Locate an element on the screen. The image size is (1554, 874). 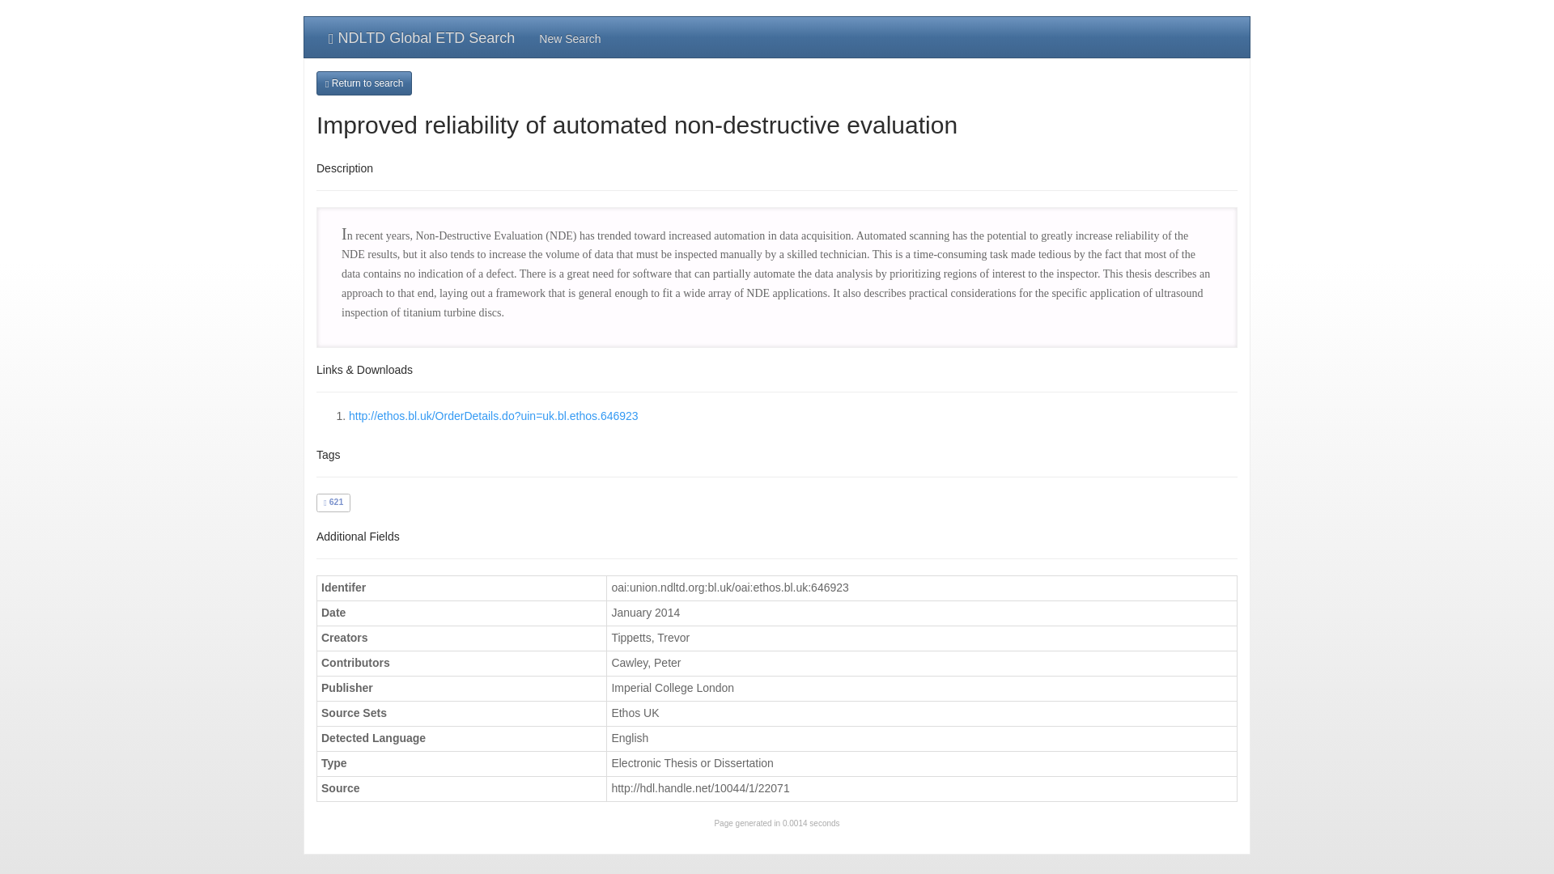
Return to search is located at coordinates (364, 83).